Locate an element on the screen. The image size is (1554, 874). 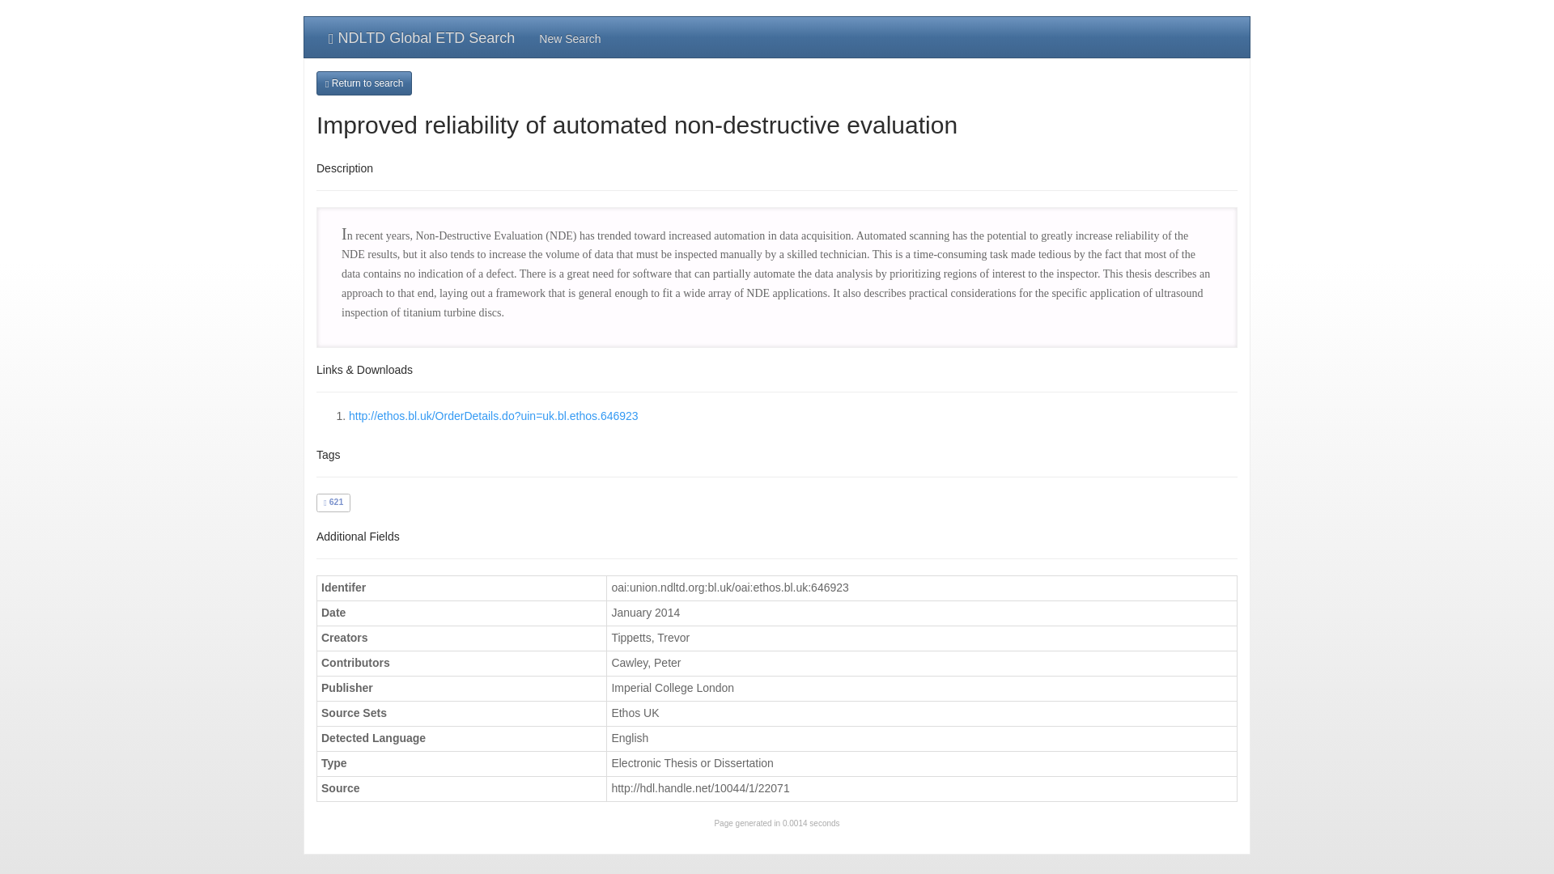
Return to search is located at coordinates (364, 83).